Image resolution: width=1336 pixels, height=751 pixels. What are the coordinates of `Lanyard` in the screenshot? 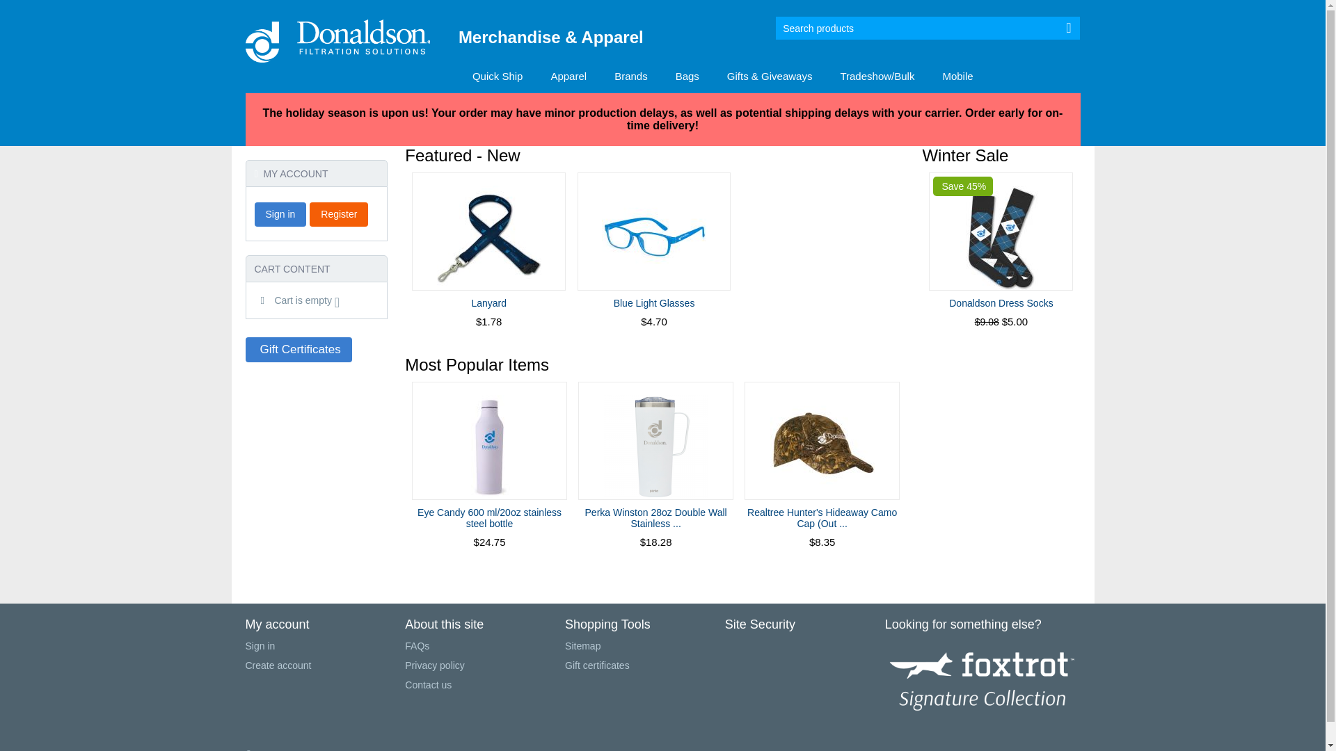 It's located at (488, 303).